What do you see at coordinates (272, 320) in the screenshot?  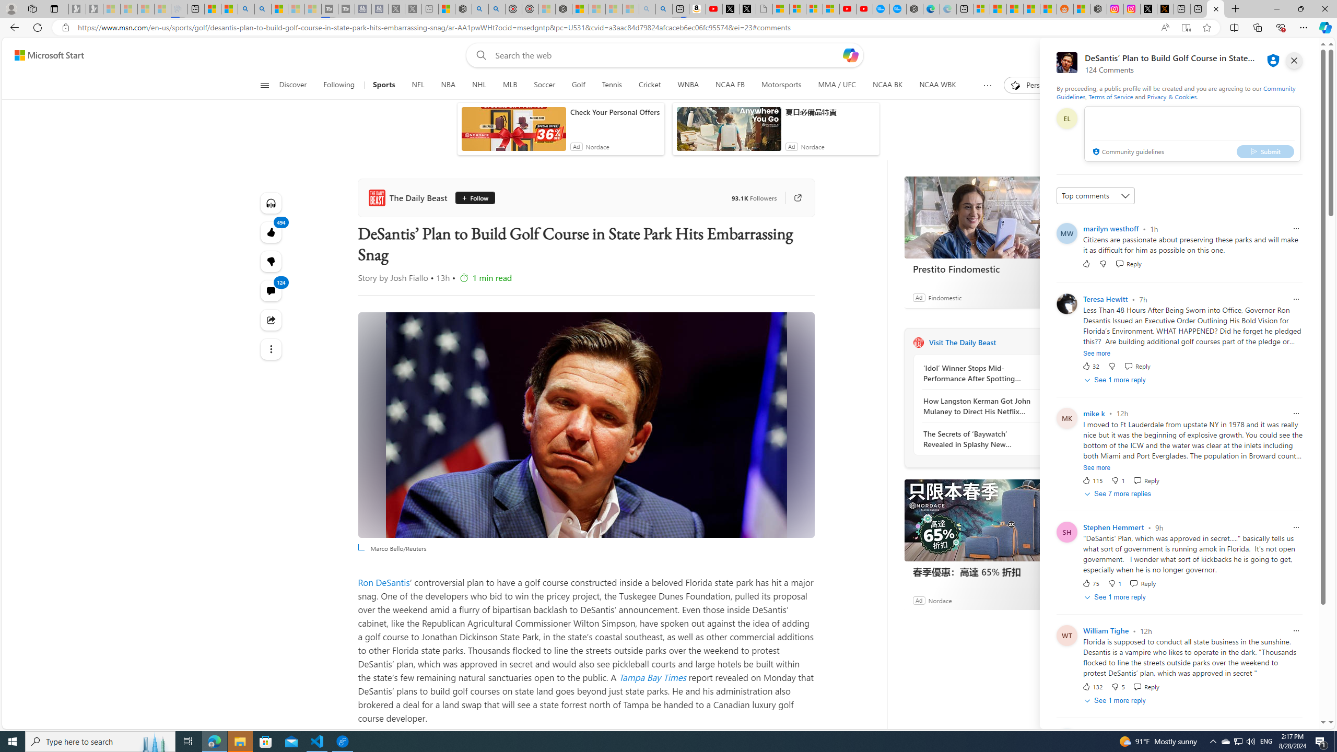 I see `Share this story` at bounding box center [272, 320].